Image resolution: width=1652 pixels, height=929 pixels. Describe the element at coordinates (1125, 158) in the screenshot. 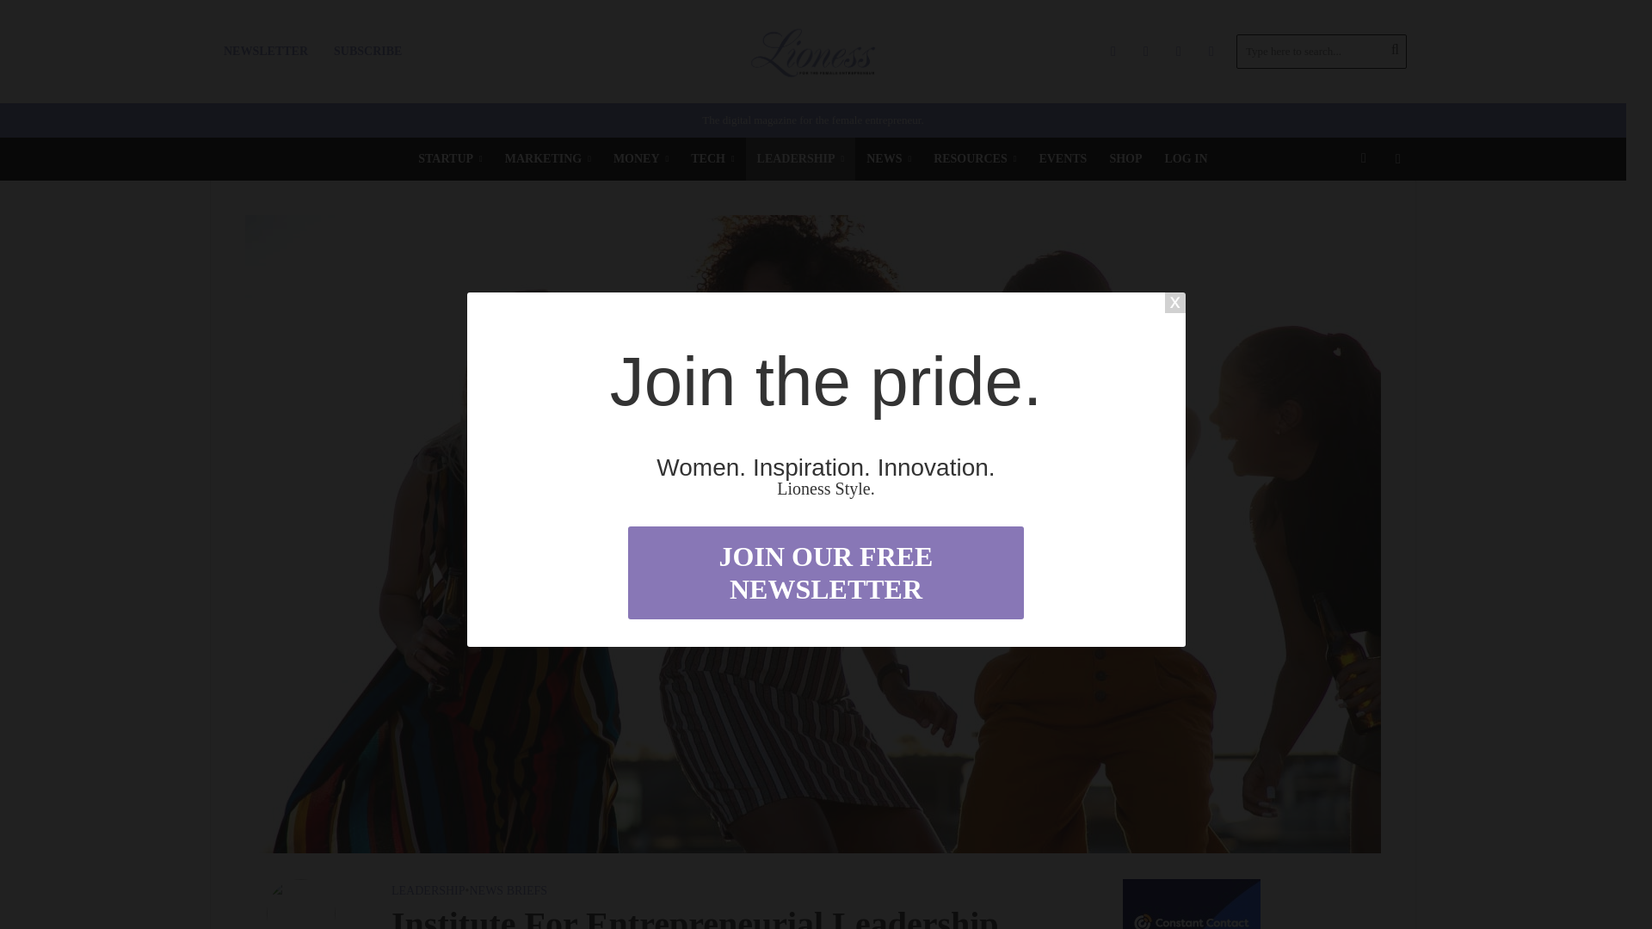

I see `SHOP` at that location.